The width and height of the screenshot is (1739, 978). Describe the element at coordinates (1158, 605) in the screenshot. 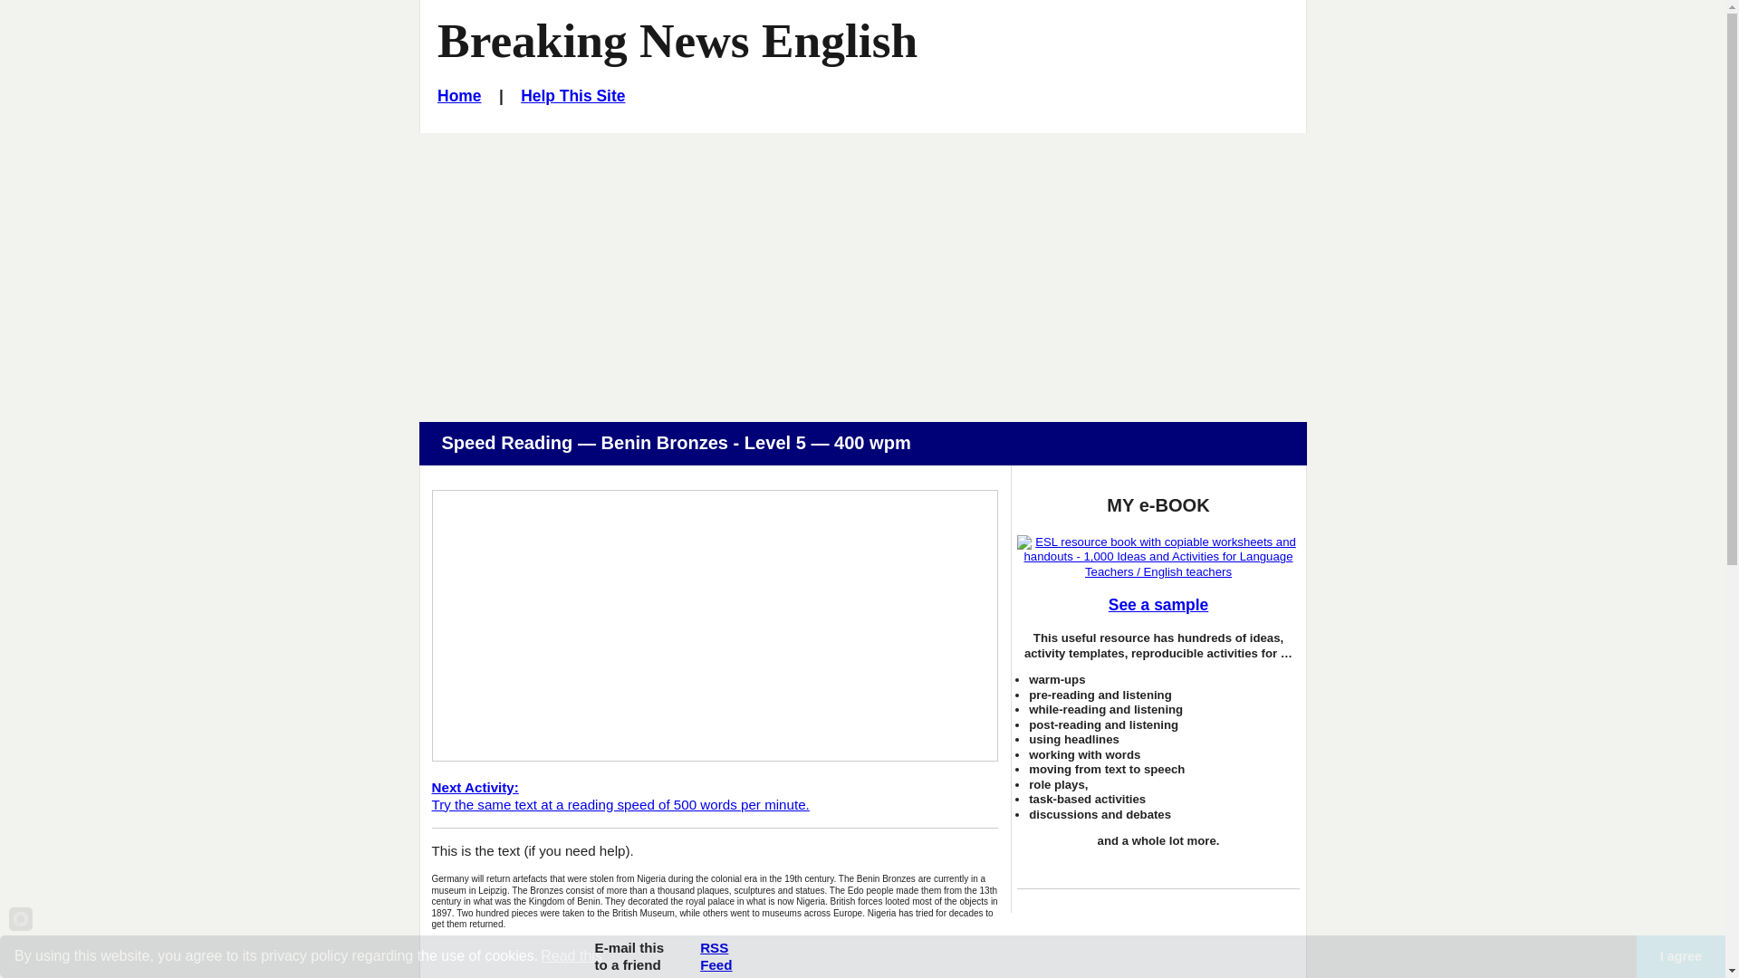

I see `Breaking News English` at that location.